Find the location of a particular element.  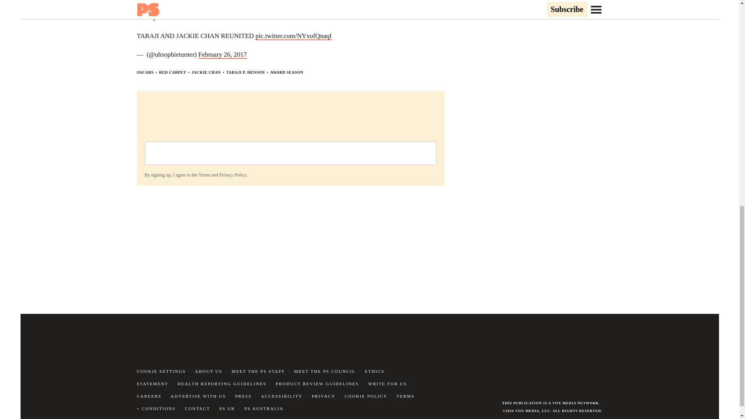

Terms is located at coordinates (204, 175).